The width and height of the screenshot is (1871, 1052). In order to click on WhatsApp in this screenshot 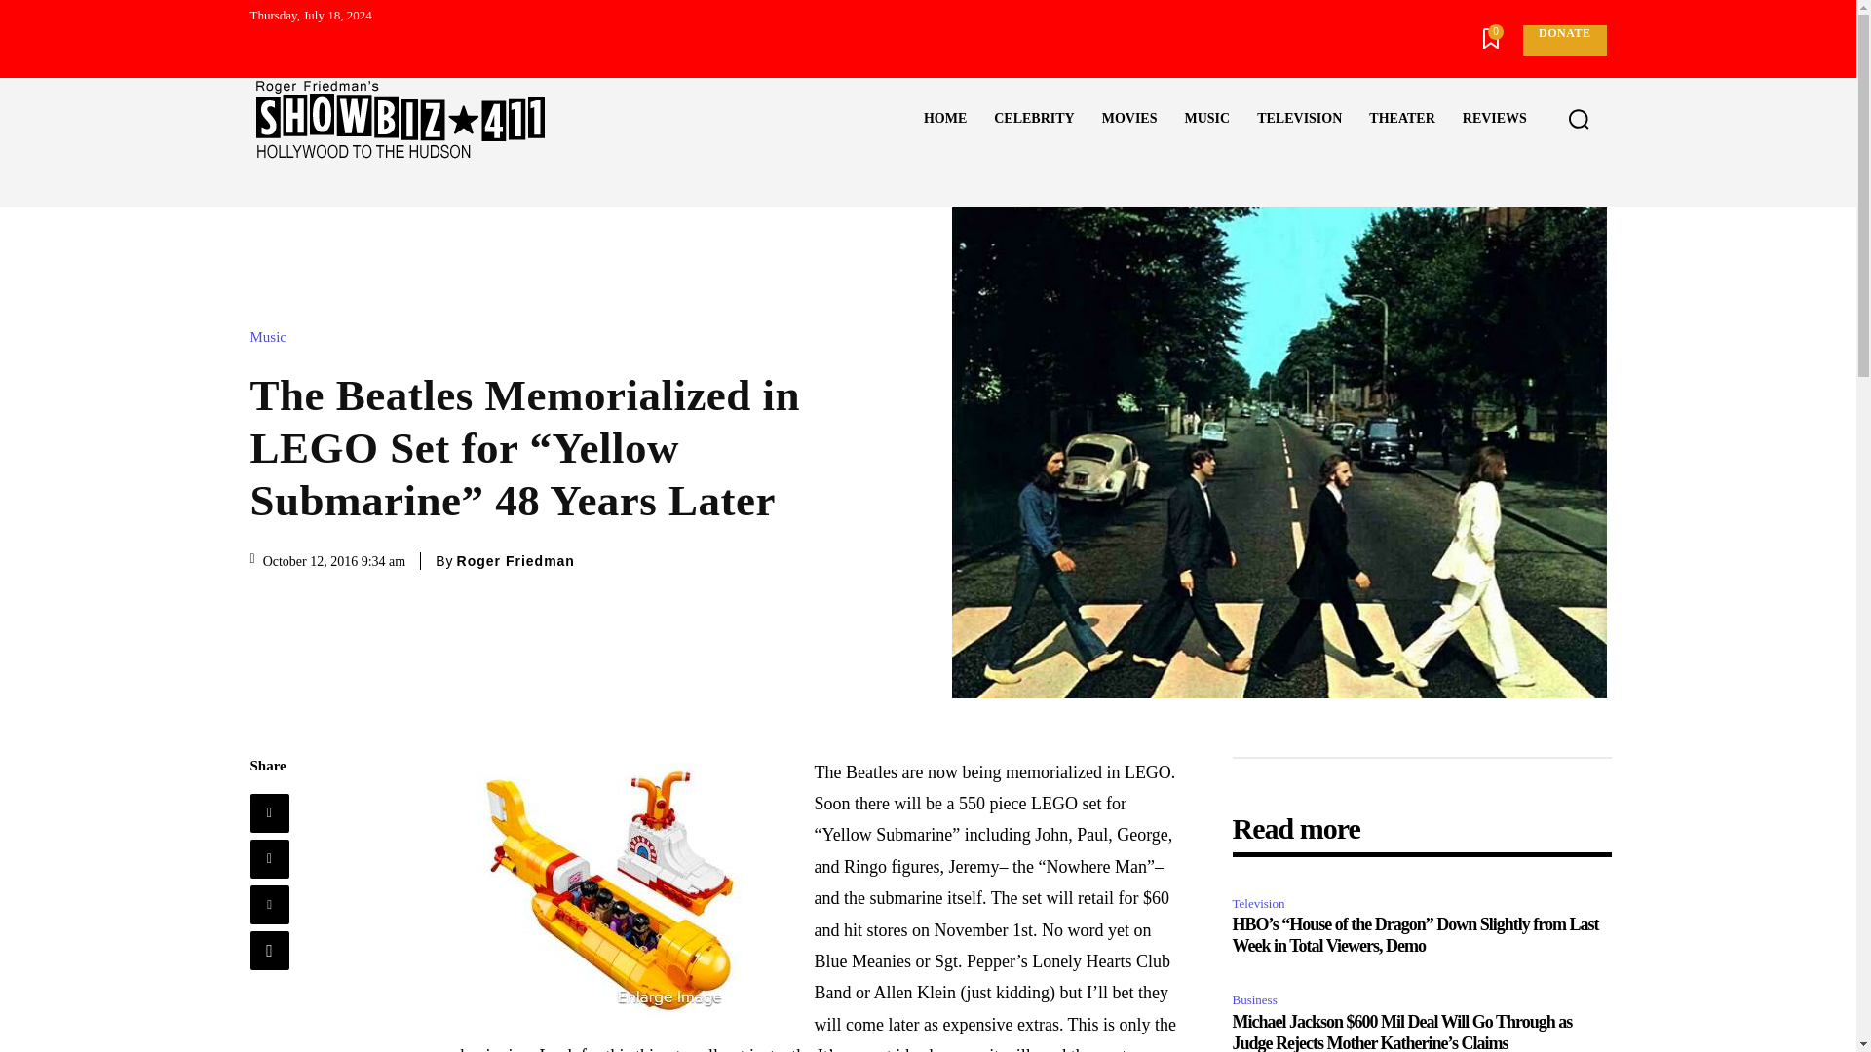, I will do `click(268, 950)`.